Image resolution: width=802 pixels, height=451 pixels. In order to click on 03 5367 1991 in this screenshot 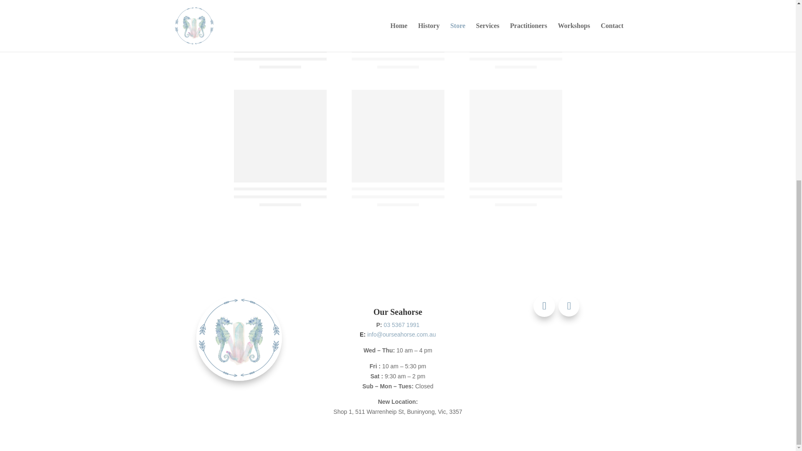, I will do `click(402, 325)`.